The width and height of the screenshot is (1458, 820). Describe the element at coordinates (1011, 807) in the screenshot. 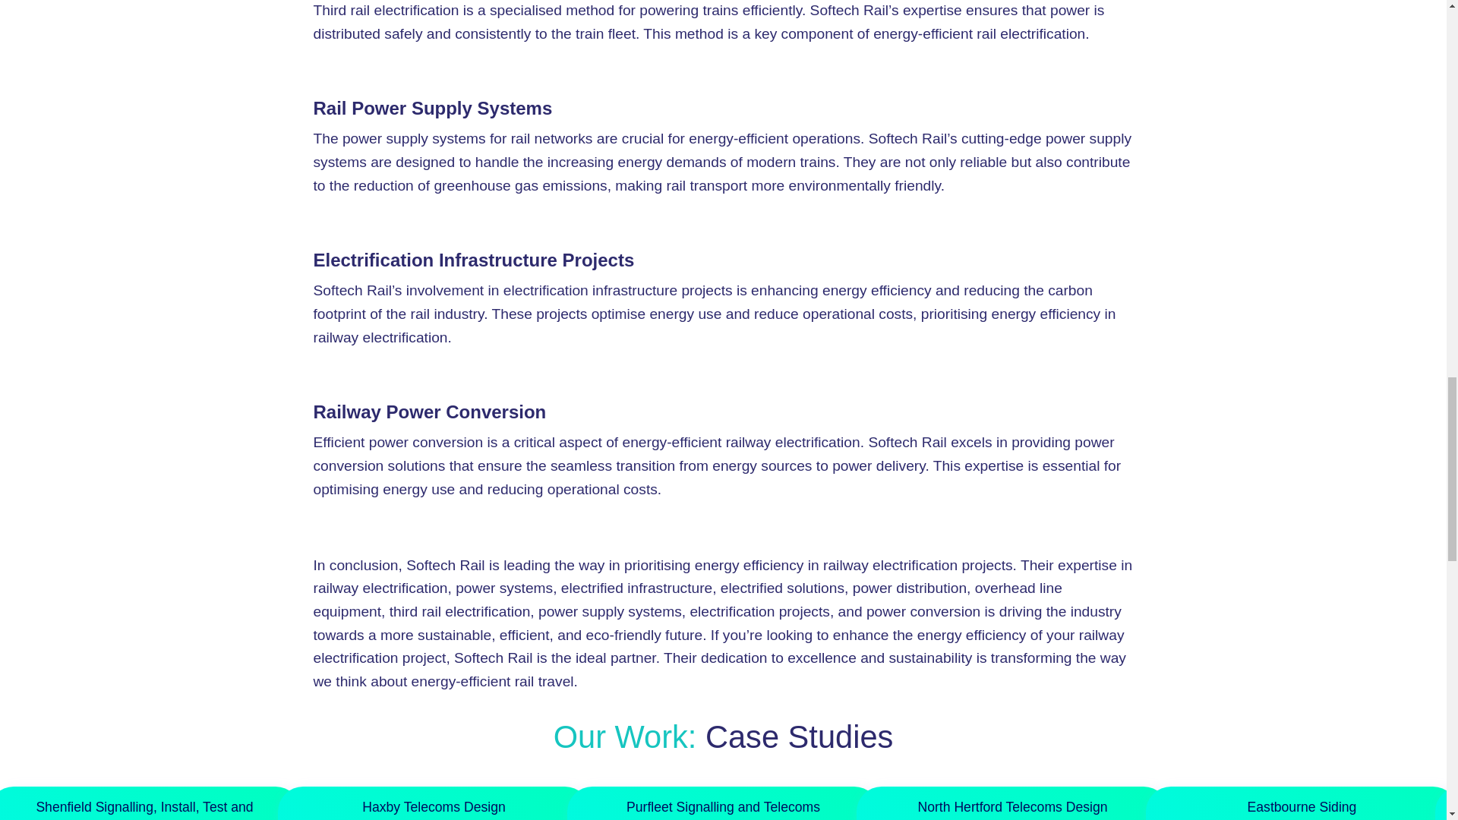

I see `North Hertford Telecoms Design` at that location.